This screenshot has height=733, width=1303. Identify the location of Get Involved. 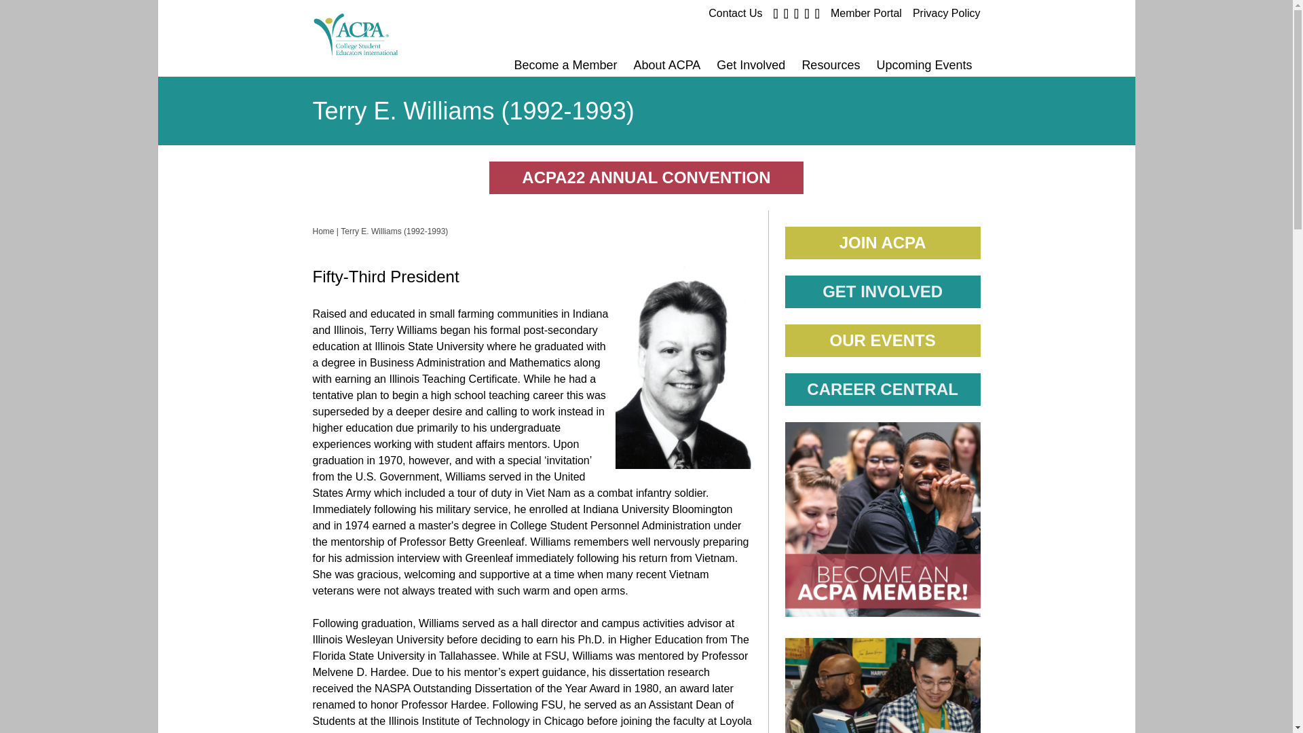
(751, 65).